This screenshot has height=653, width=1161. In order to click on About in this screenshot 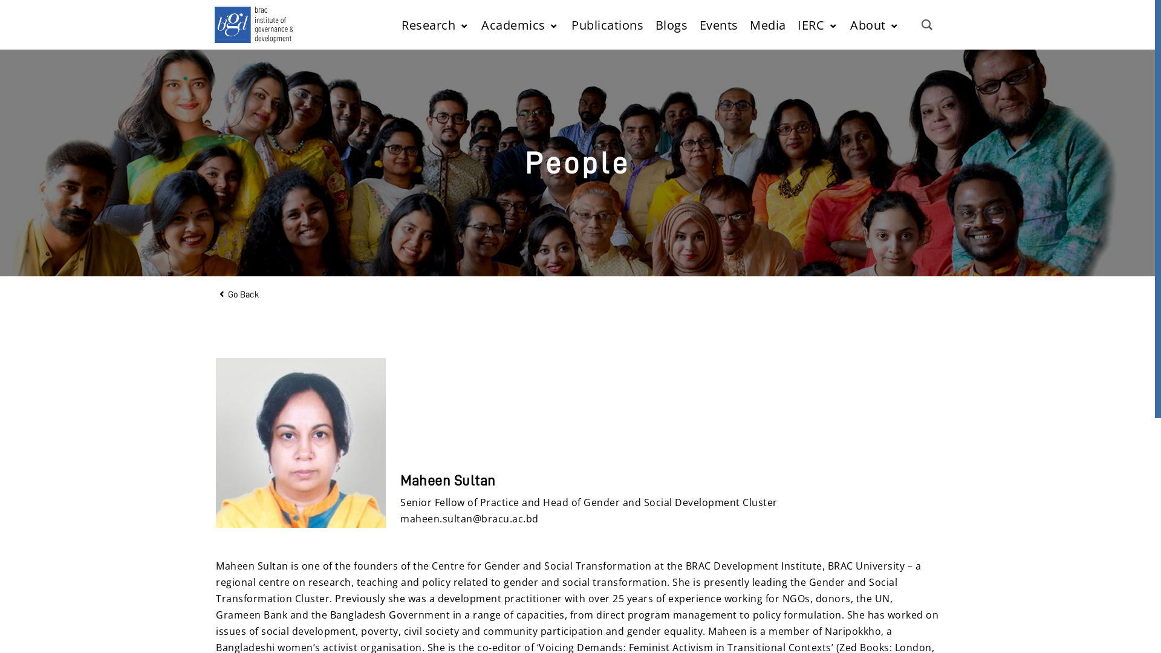, I will do `click(875, 24)`.